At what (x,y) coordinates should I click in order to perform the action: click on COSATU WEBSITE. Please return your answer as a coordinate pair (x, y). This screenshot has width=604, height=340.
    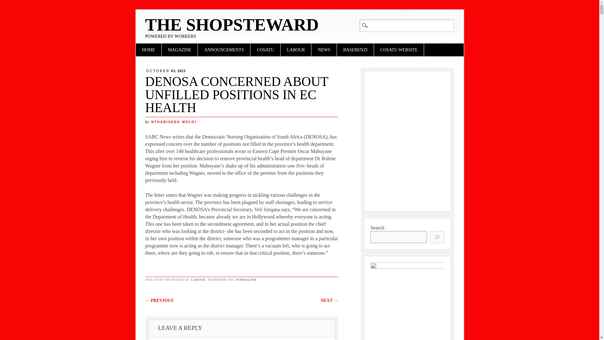
    Looking at the image, I should click on (399, 50).